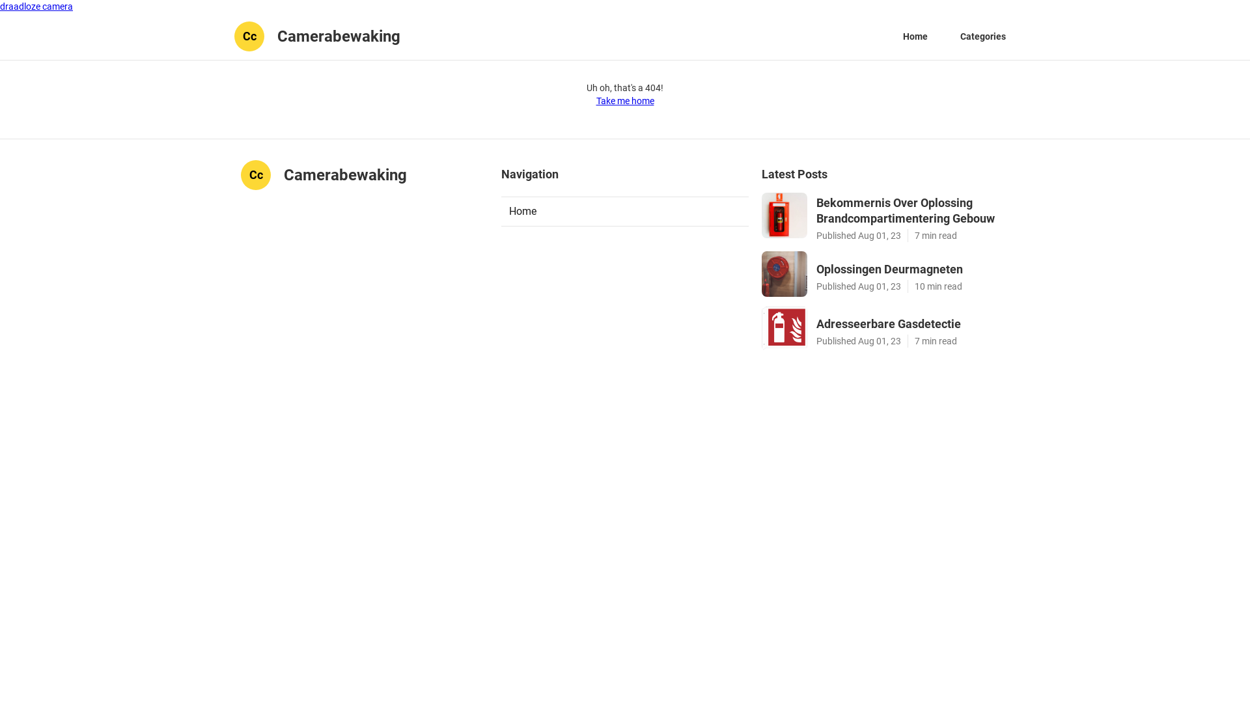  I want to click on draadloze camera, so click(36, 7).